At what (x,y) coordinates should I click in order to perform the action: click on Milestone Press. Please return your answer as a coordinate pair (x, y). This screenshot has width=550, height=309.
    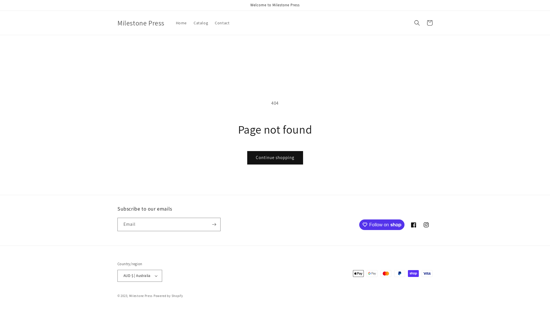
    Looking at the image, I should click on (141, 23).